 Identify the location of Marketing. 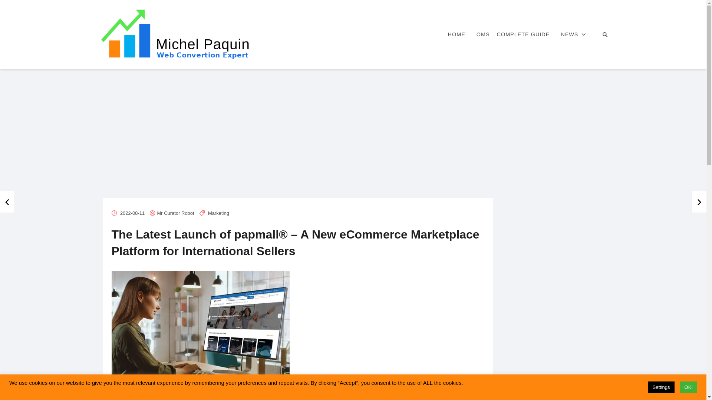
(218, 213).